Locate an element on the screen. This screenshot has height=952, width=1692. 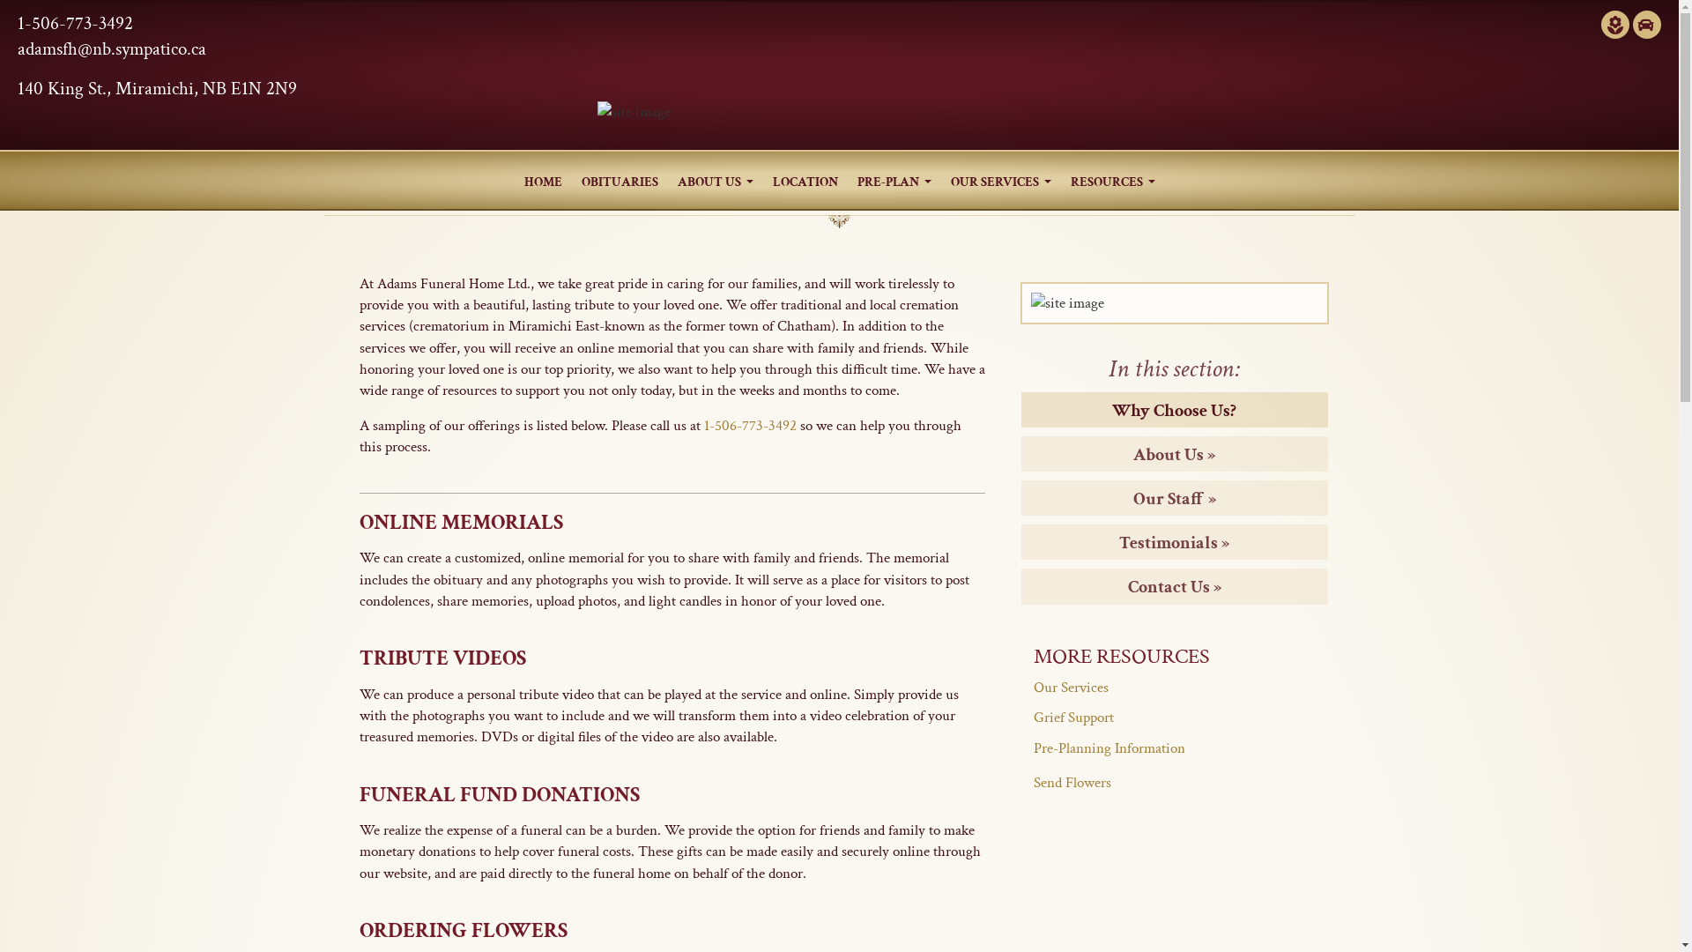
Why Choose Us? is located at coordinates (1174, 411).